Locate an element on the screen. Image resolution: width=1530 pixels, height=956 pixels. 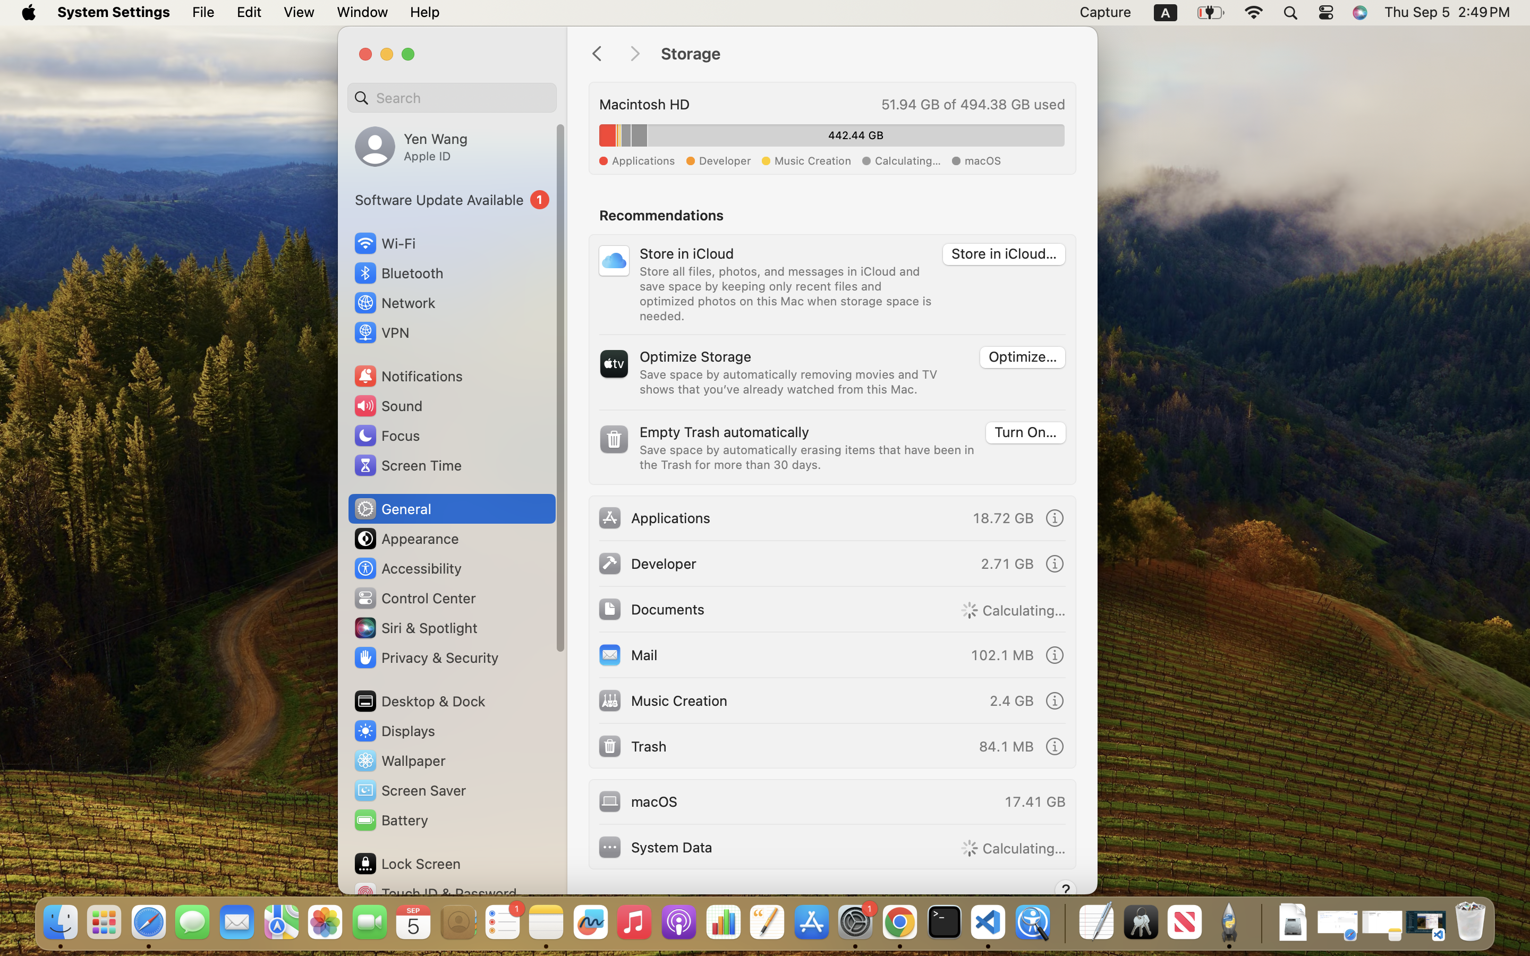
Yen Wang, Apple ID is located at coordinates (411, 147).